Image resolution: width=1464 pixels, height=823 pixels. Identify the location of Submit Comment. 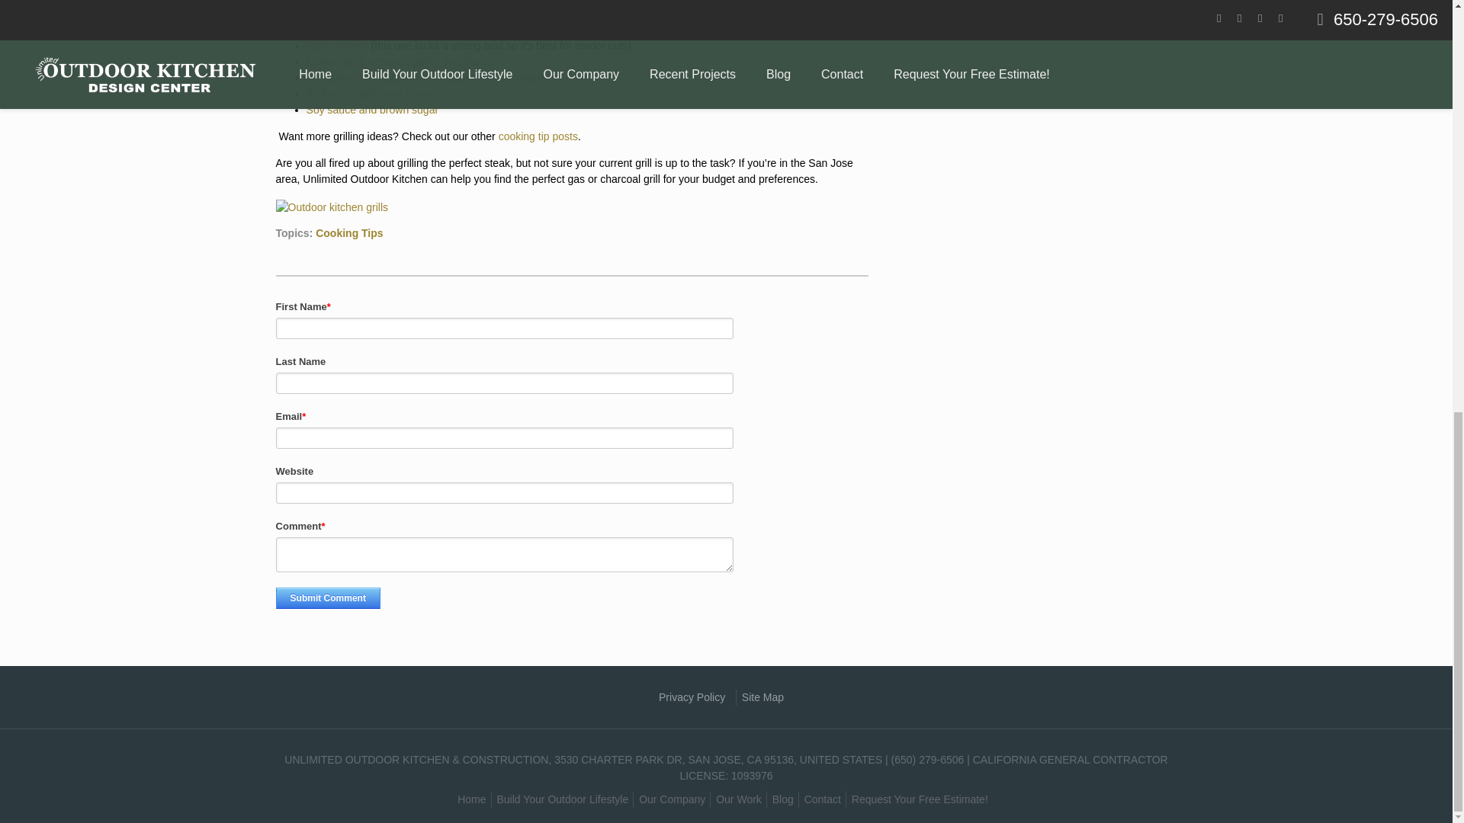
(328, 598).